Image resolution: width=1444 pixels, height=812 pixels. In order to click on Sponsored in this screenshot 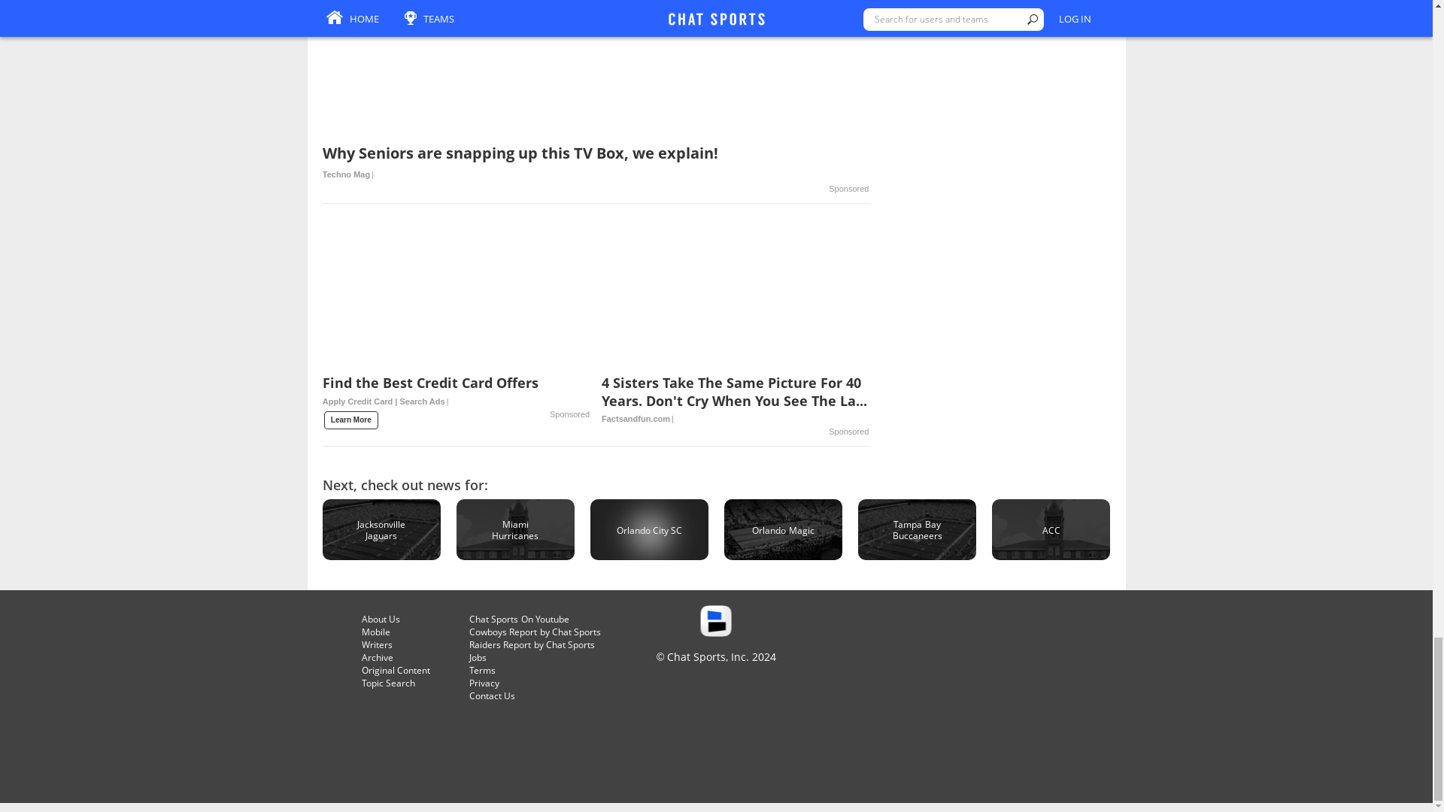, I will do `click(848, 432)`.